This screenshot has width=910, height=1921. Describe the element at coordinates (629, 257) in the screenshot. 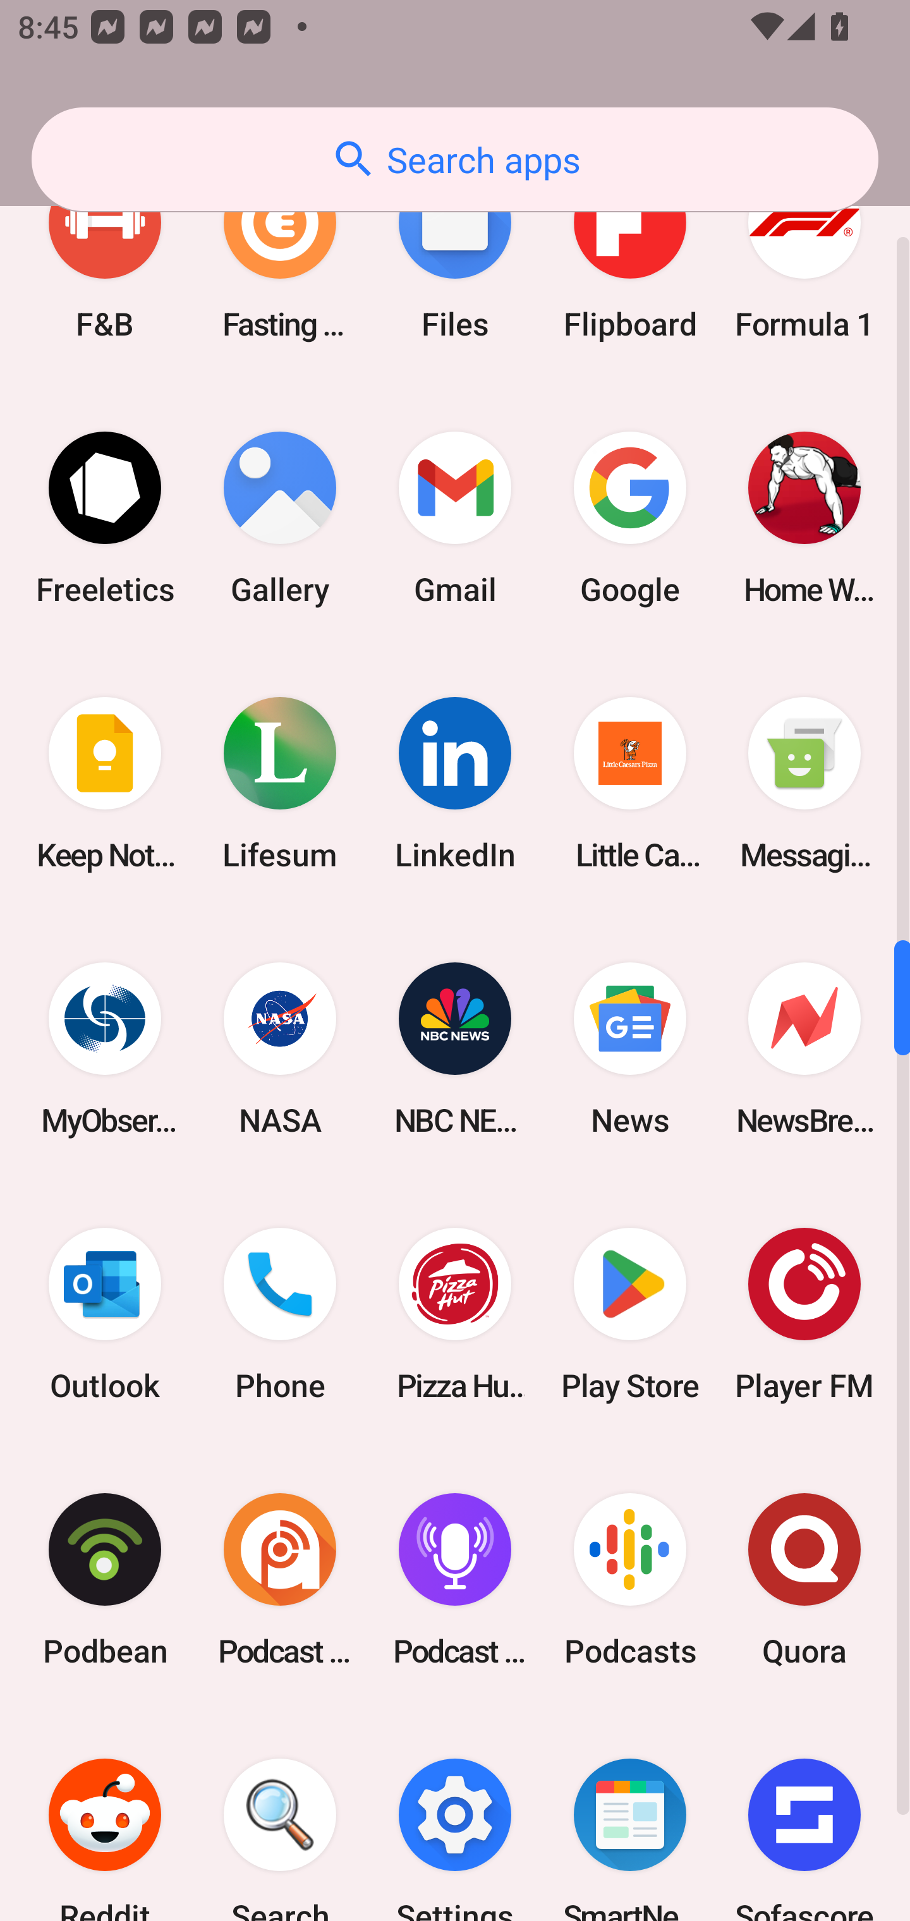

I see `Flipboard` at that location.